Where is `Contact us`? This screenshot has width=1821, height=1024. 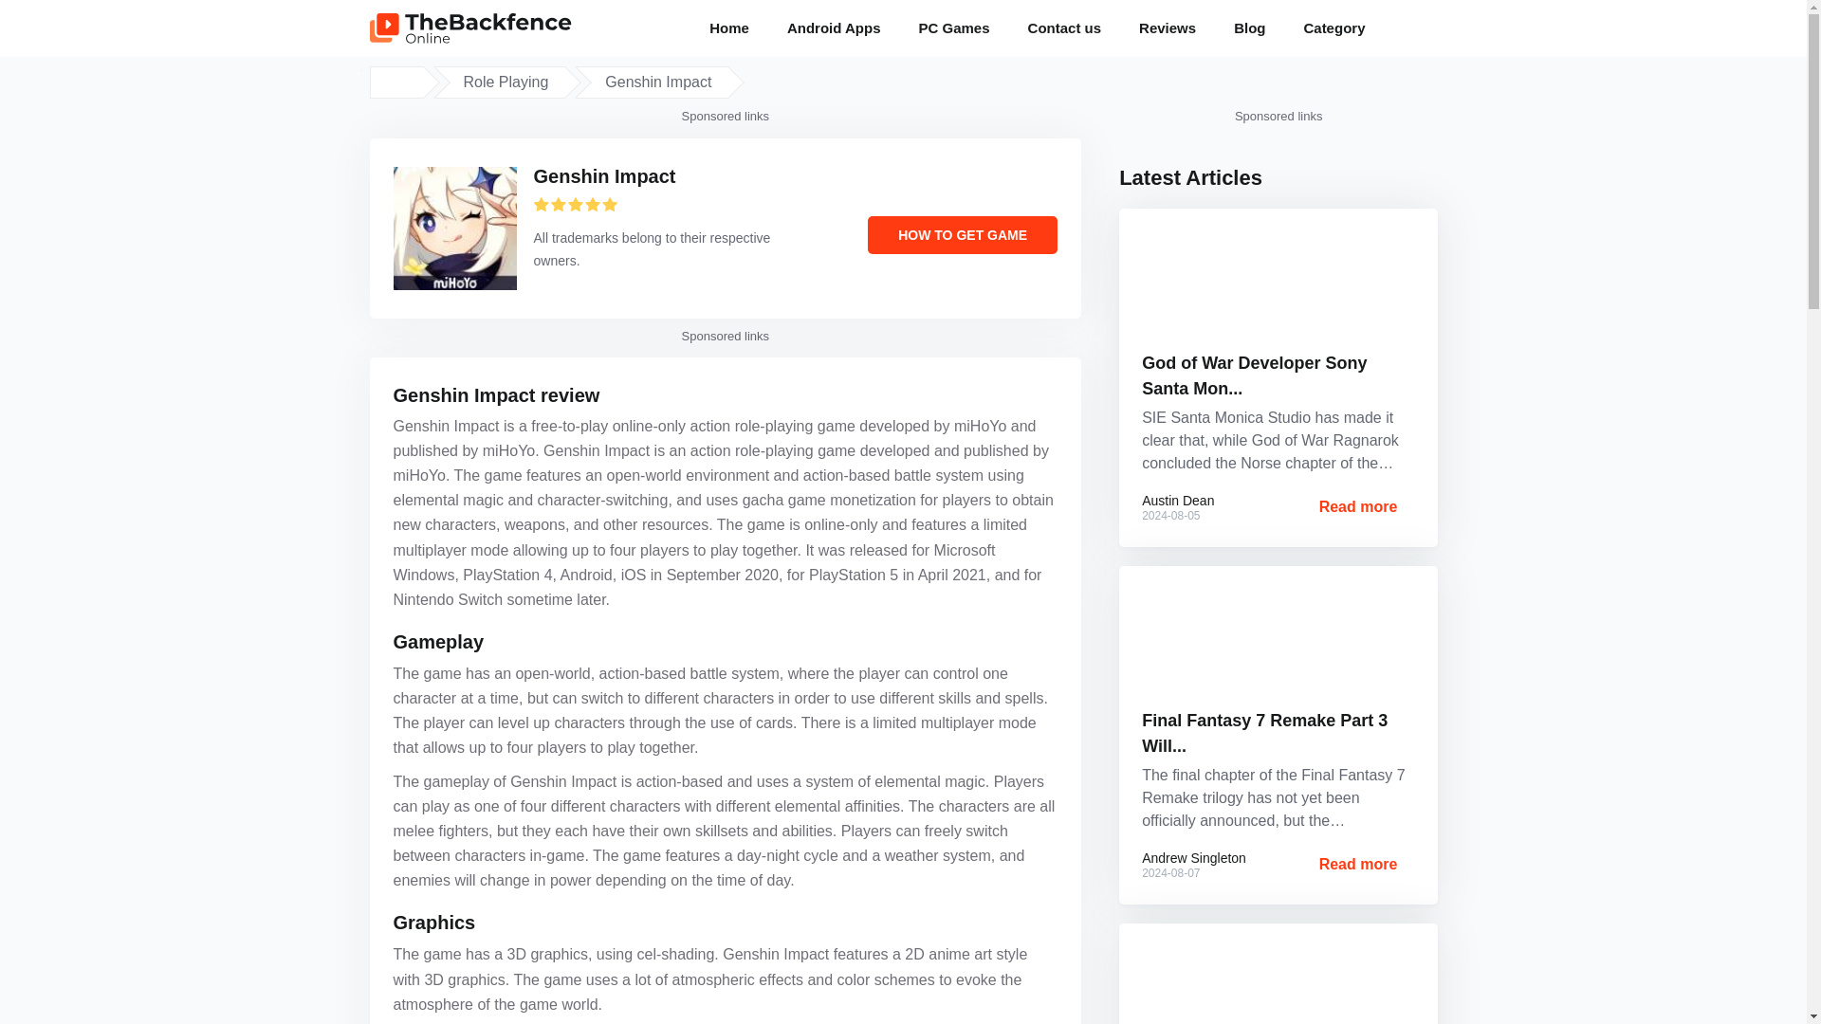
Contact us is located at coordinates (1064, 28).